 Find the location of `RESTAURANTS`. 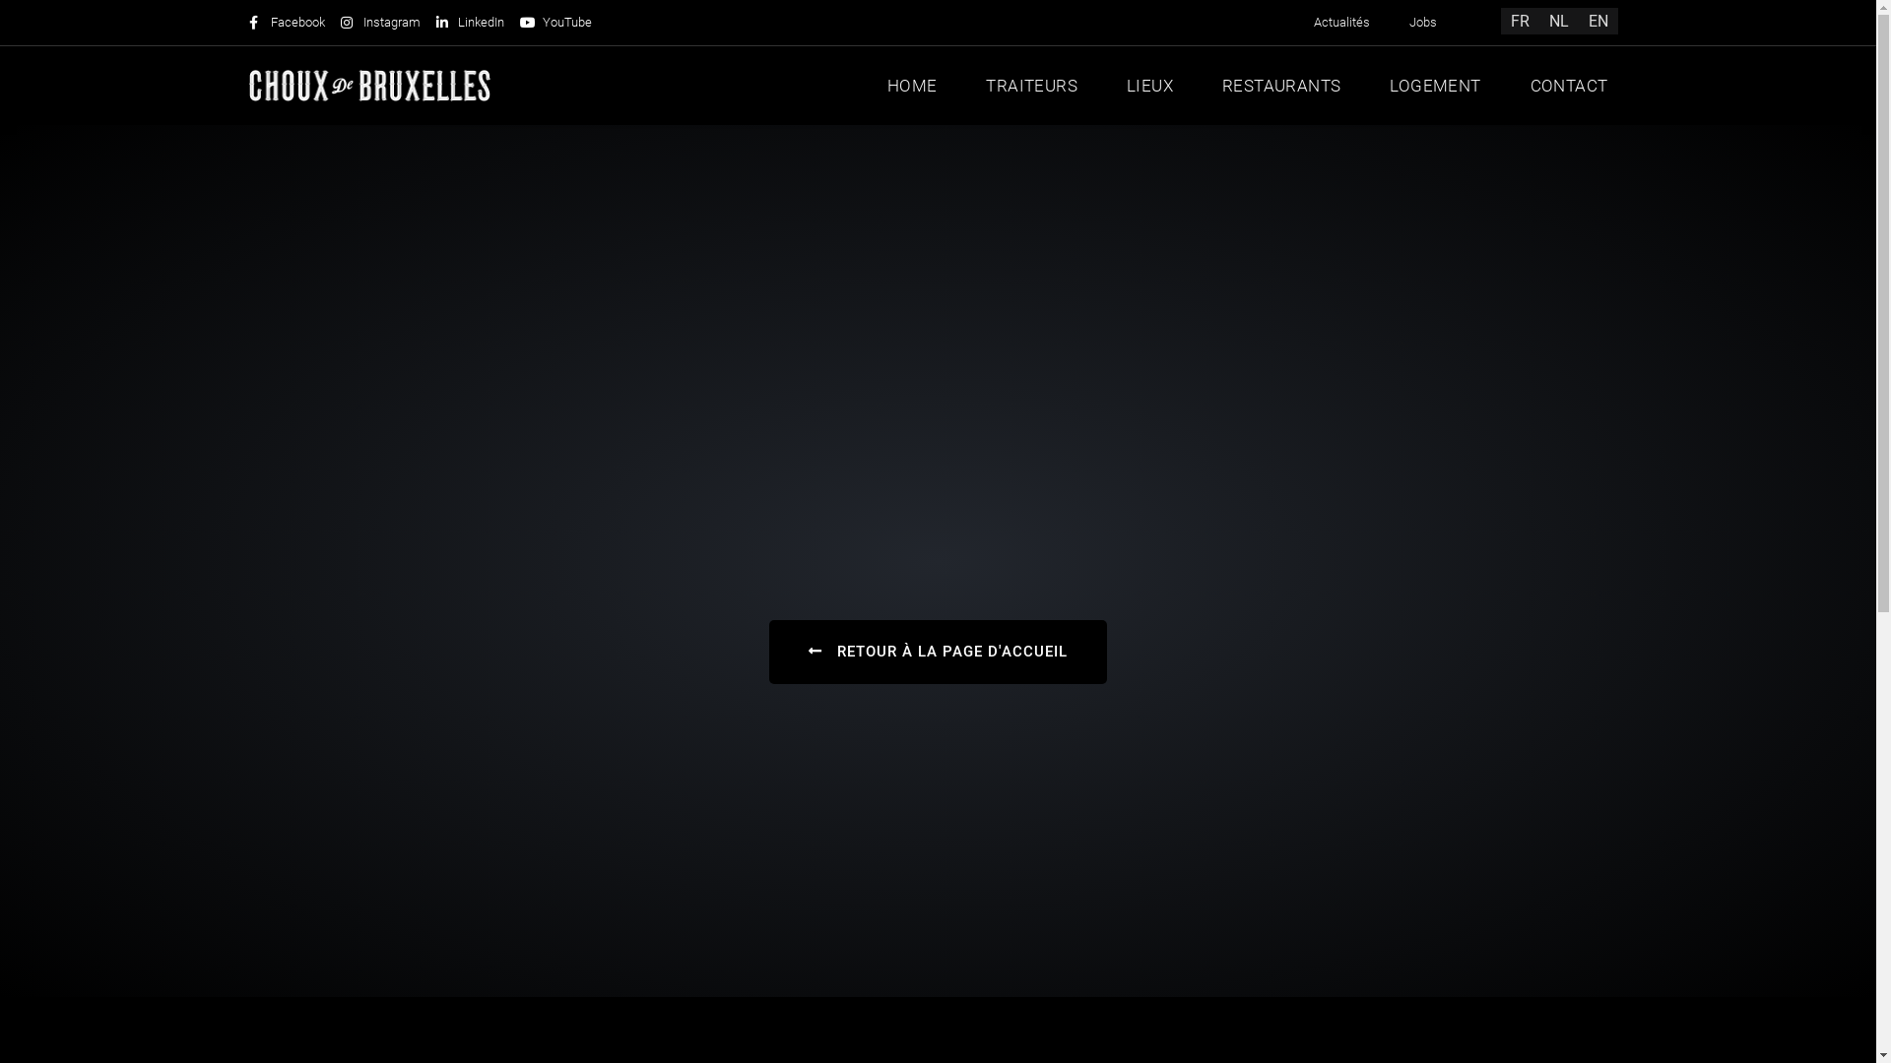

RESTAURANTS is located at coordinates (1281, 86).